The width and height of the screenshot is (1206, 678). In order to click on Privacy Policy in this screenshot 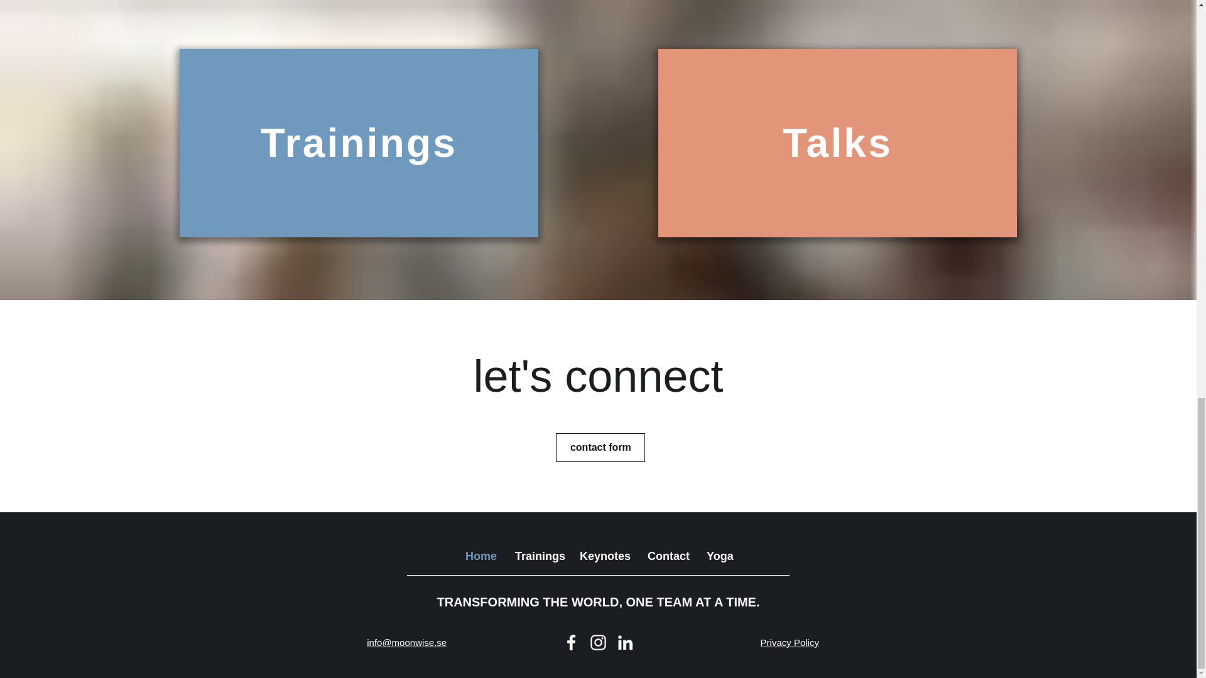, I will do `click(790, 643)`.